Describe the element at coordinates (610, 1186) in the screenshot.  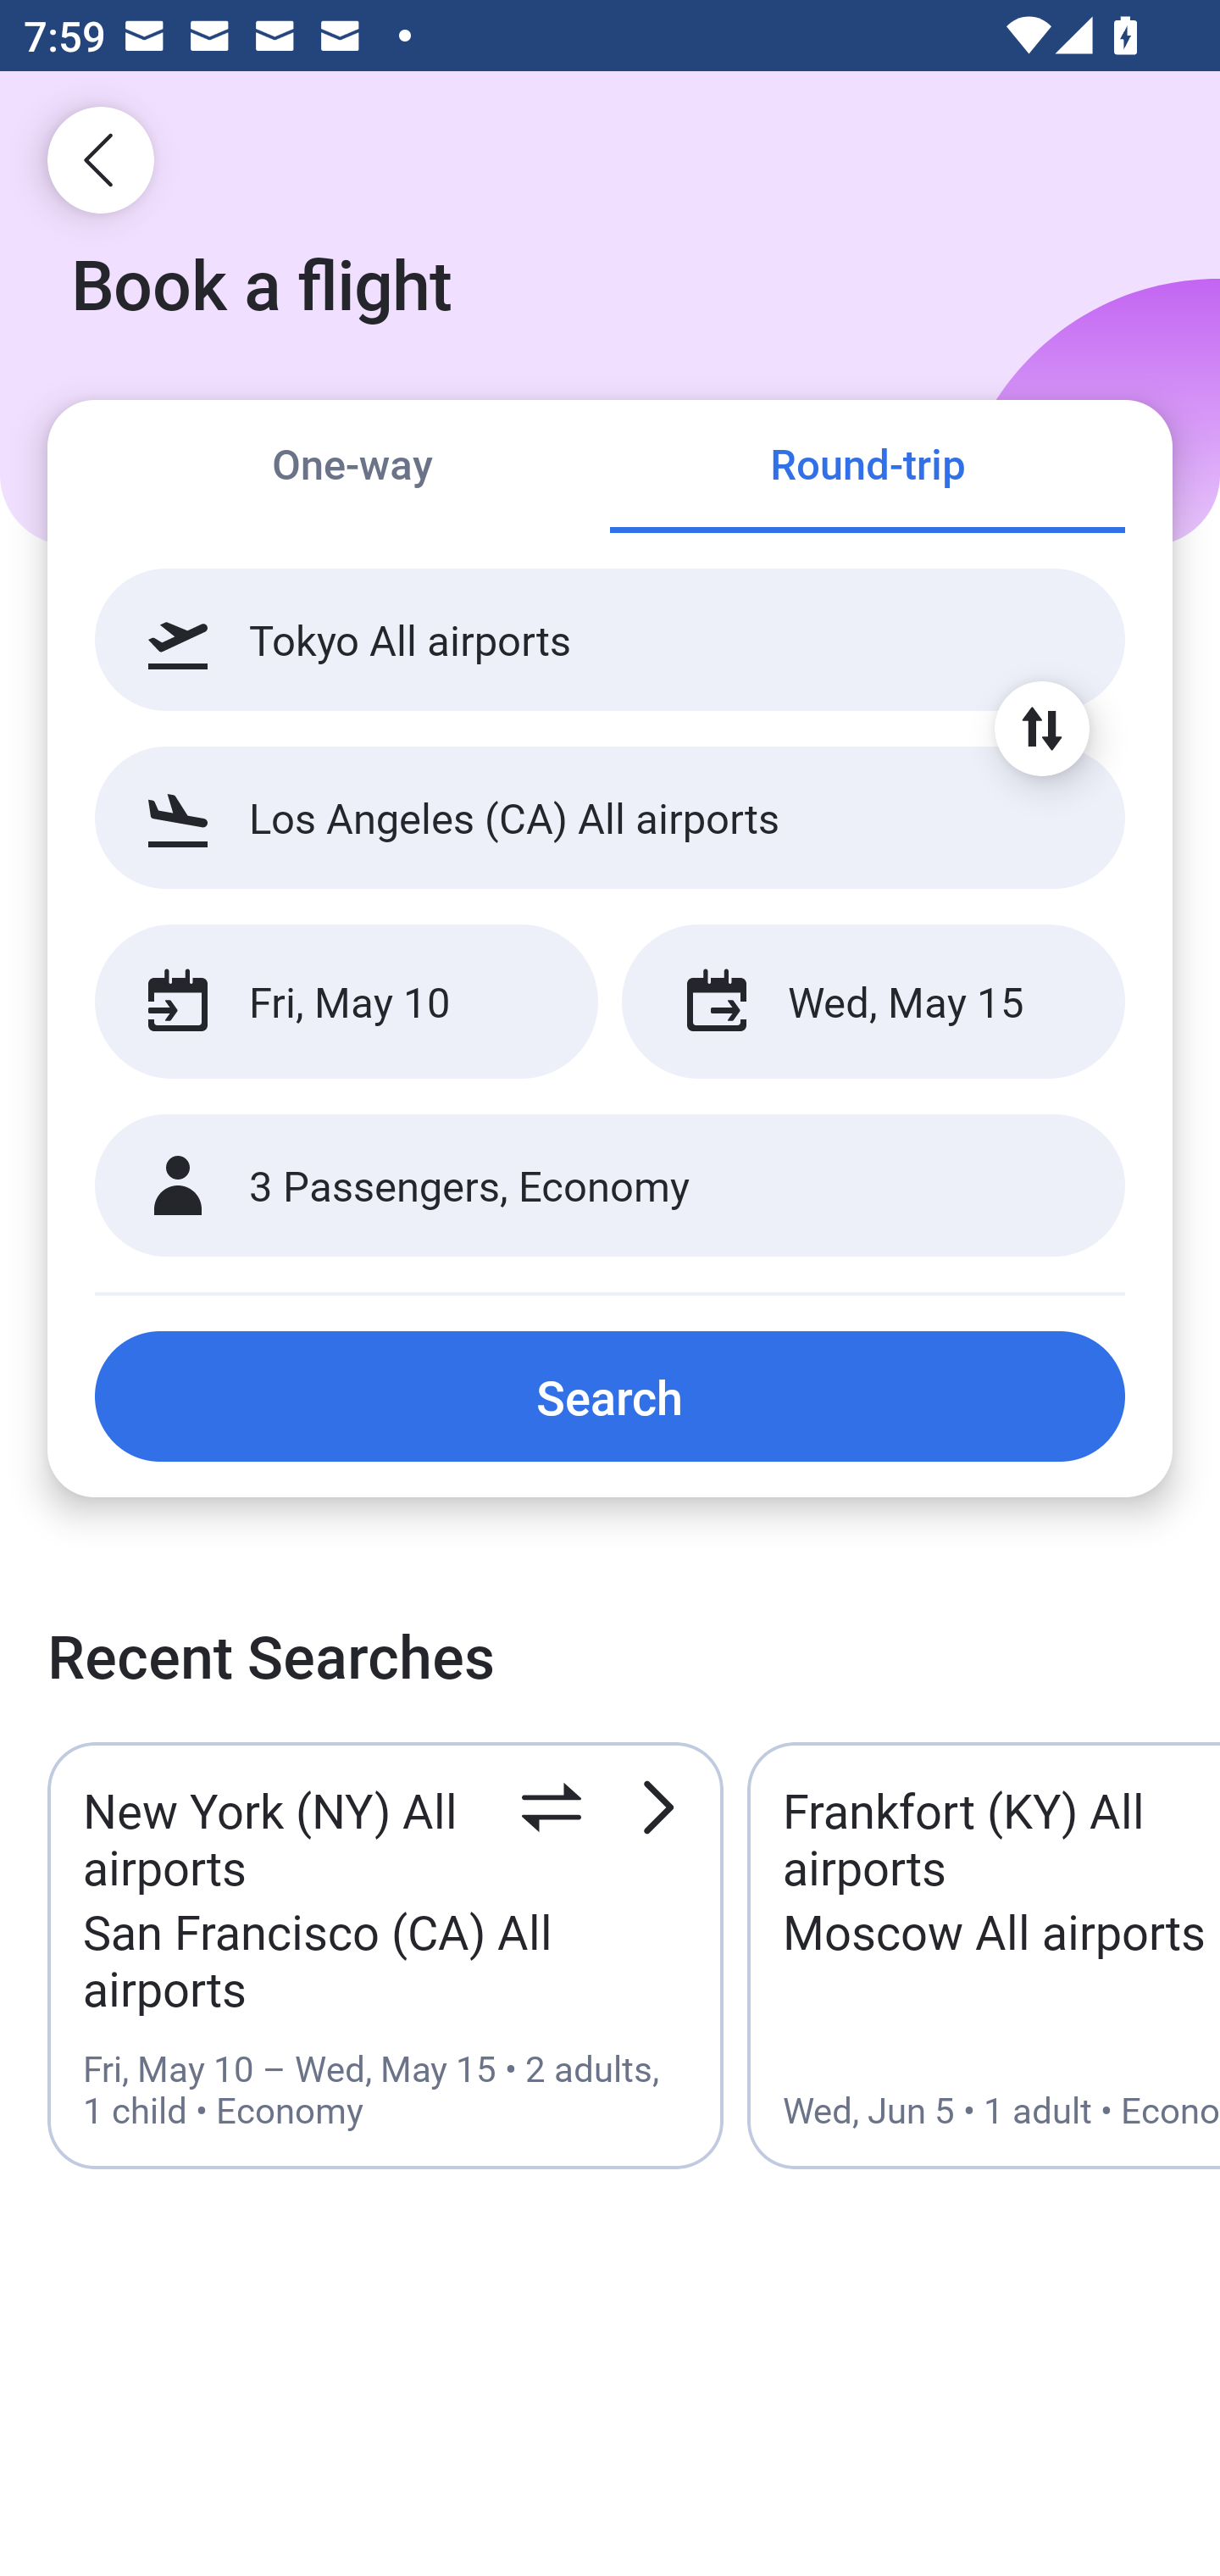
I see `3 Passengers, Economy` at that location.